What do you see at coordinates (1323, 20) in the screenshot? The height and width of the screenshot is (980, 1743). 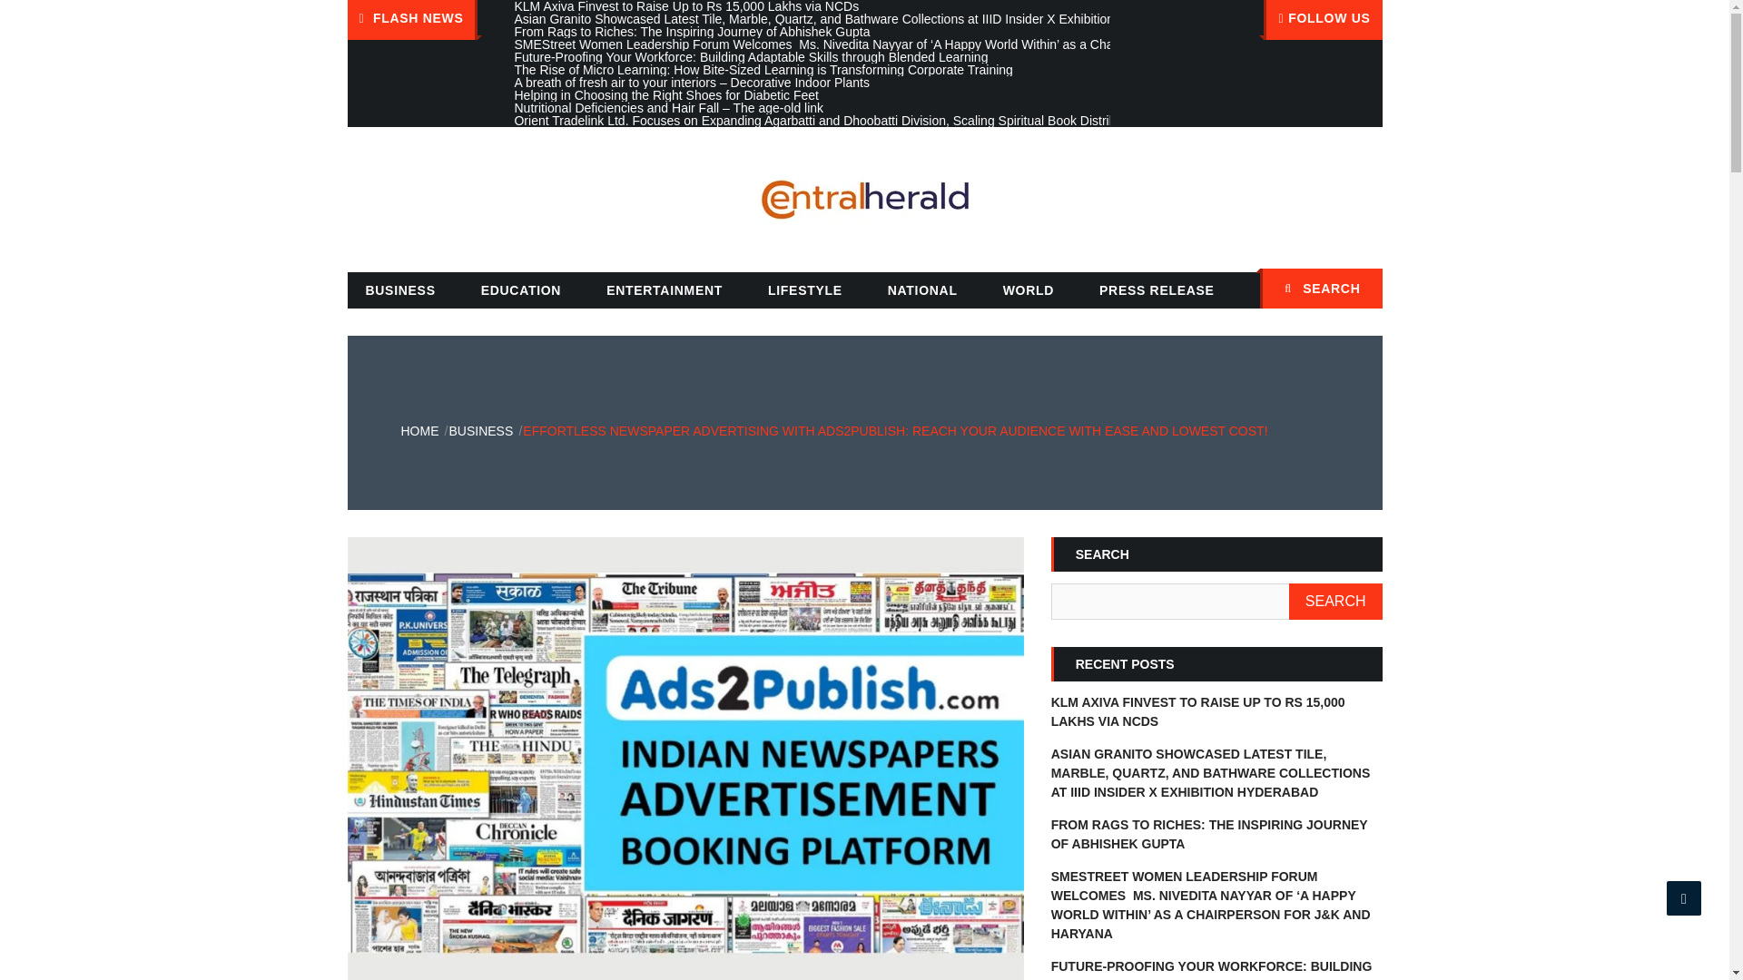 I see `FOLLOW US` at bounding box center [1323, 20].